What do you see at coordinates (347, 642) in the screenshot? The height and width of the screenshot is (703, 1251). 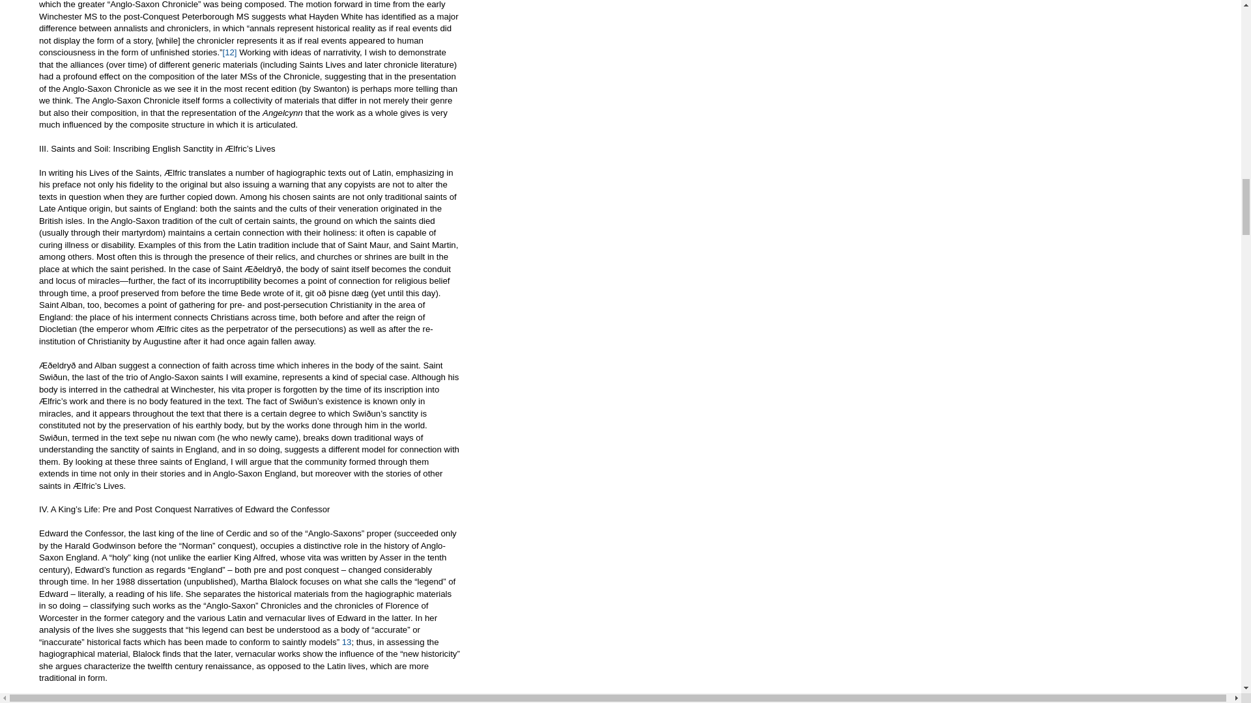 I see `13` at bounding box center [347, 642].